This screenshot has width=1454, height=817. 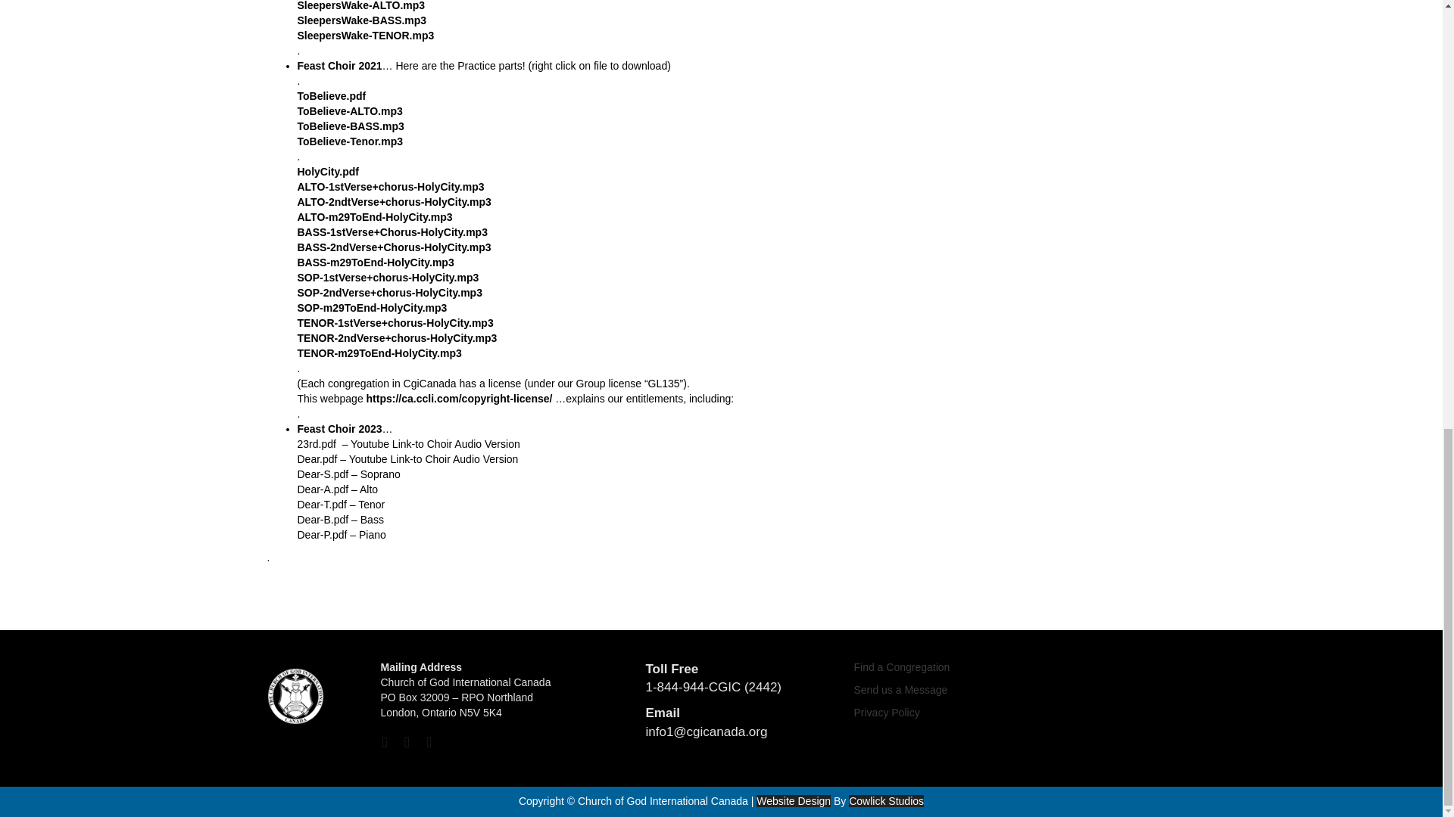 What do you see at coordinates (317, 458) in the screenshot?
I see `Dear.pdf` at bounding box center [317, 458].